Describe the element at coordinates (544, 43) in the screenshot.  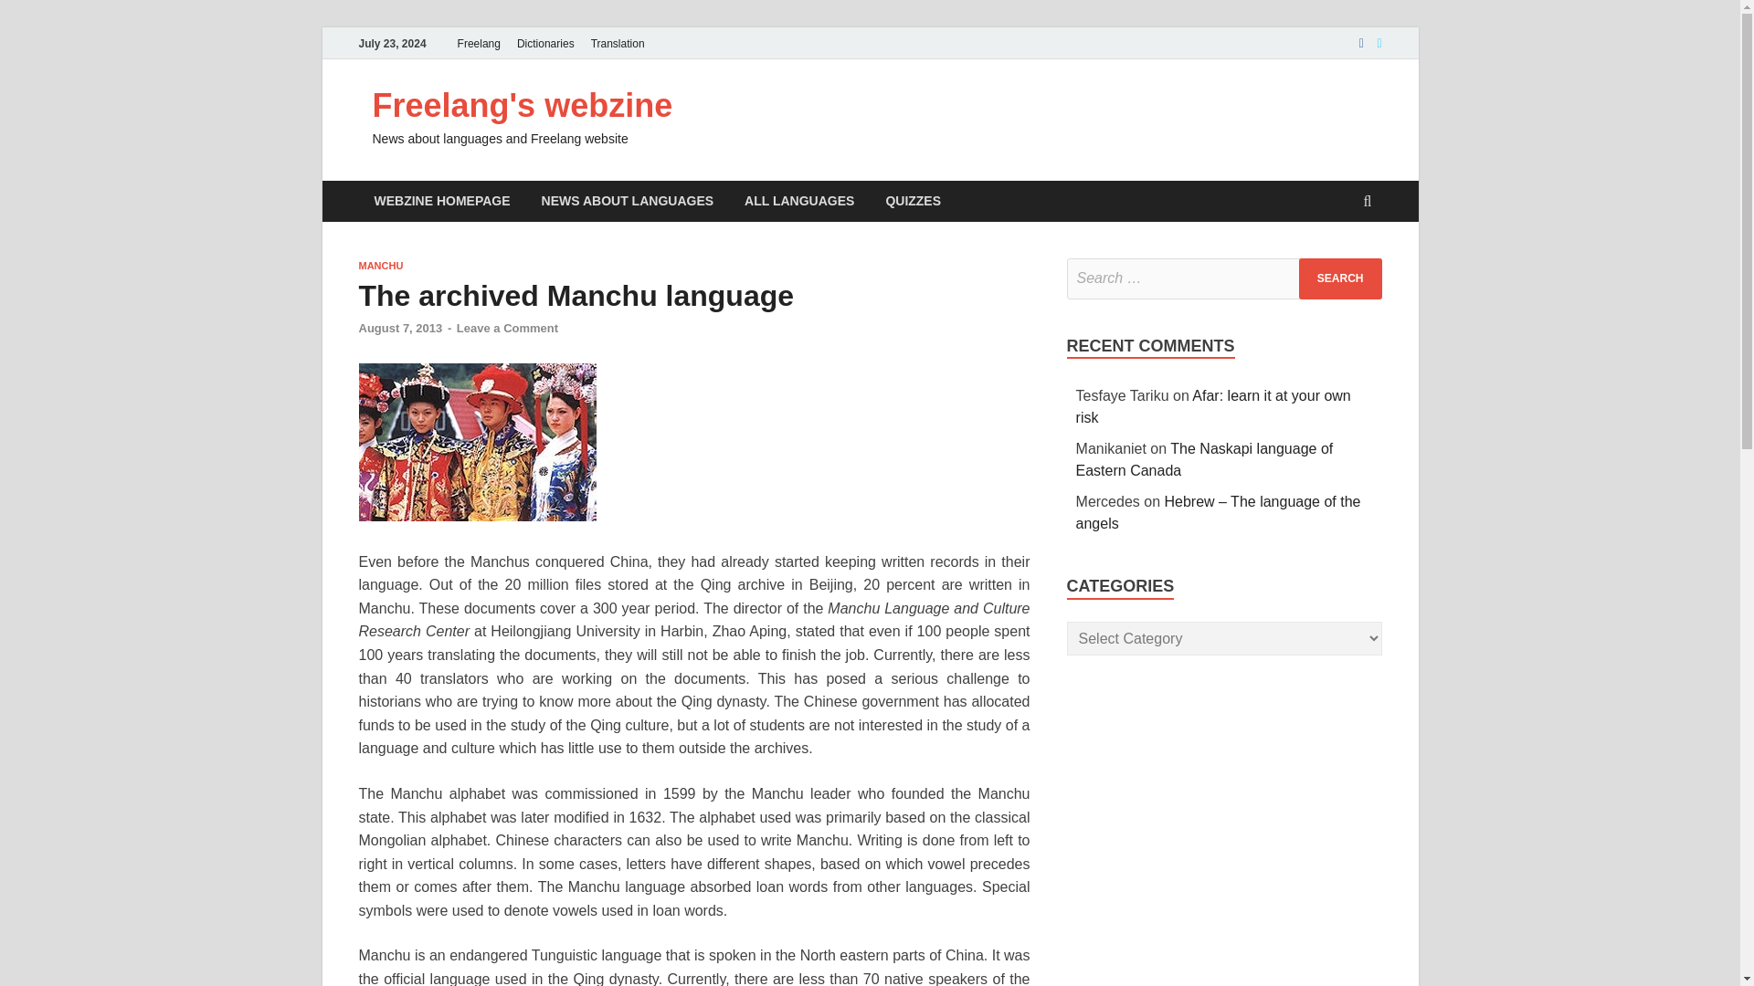
I see `Dictionaries` at that location.